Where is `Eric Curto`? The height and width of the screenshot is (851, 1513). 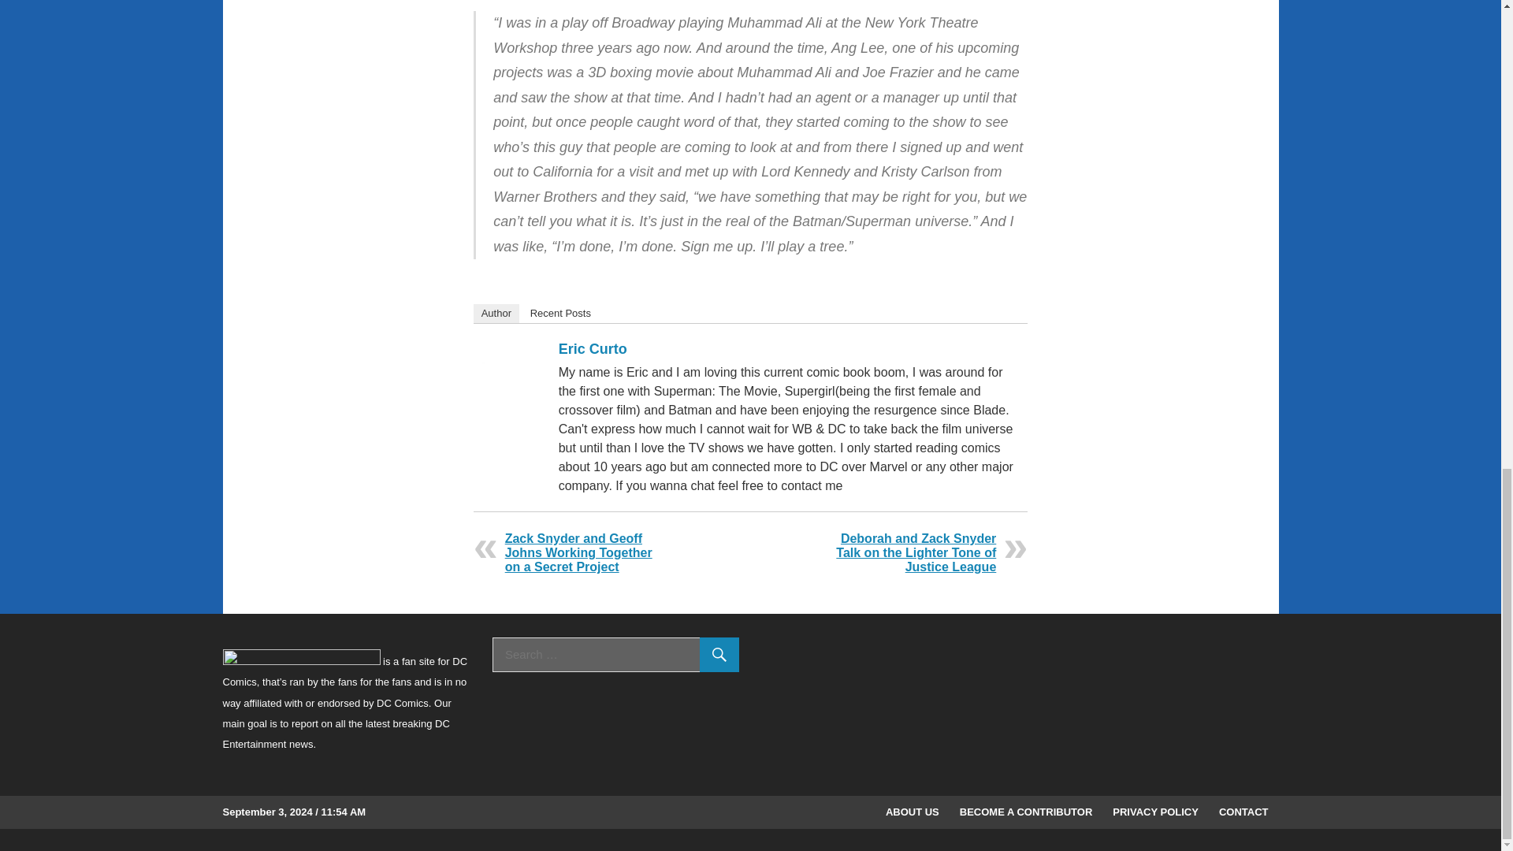
Eric Curto is located at coordinates (593, 348).